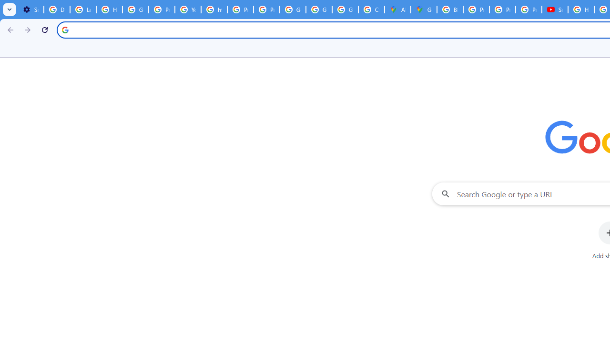 This screenshot has height=343, width=610. I want to click on Settings - Customize profile, so click(30, 10).